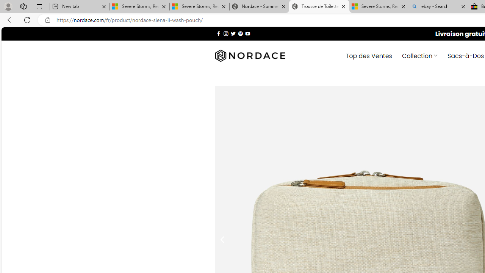 This screenshot has height=273, width=485. What do you see at coordinates (240, 33) in the screenshot?
I see `Nous suivre sur Pinterest` at bounding box center [240, 33].